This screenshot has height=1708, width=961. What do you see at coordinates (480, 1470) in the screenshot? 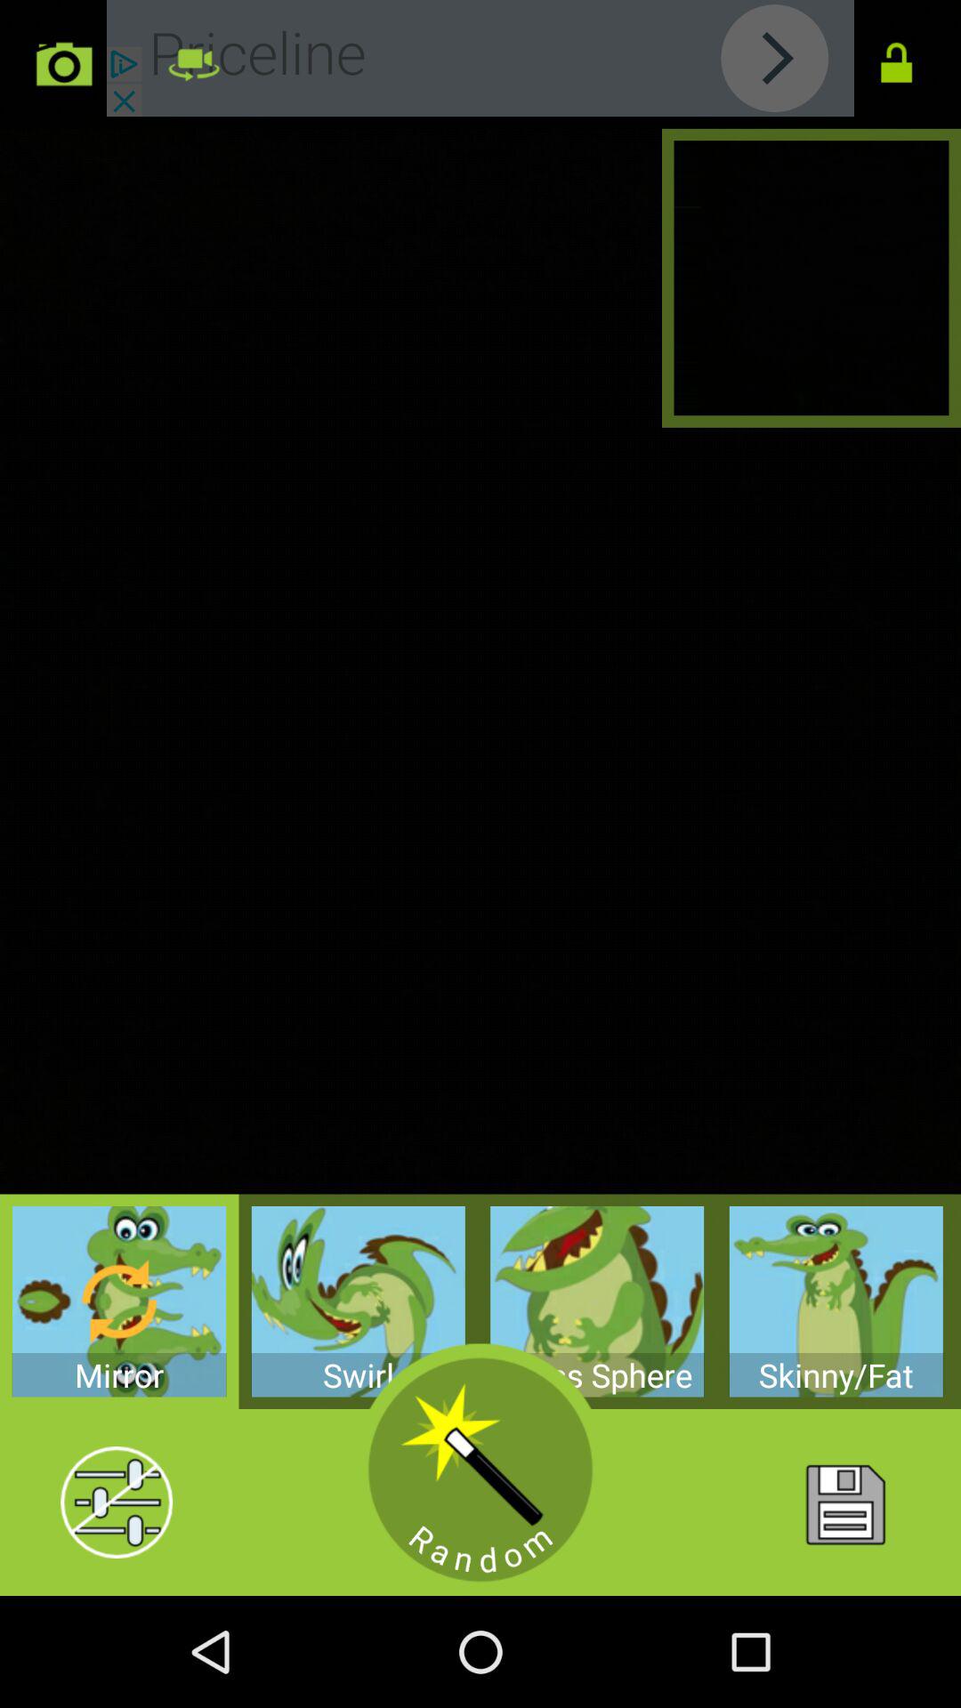
I see `toggle random character generation` at bounding box center [480, 1470].